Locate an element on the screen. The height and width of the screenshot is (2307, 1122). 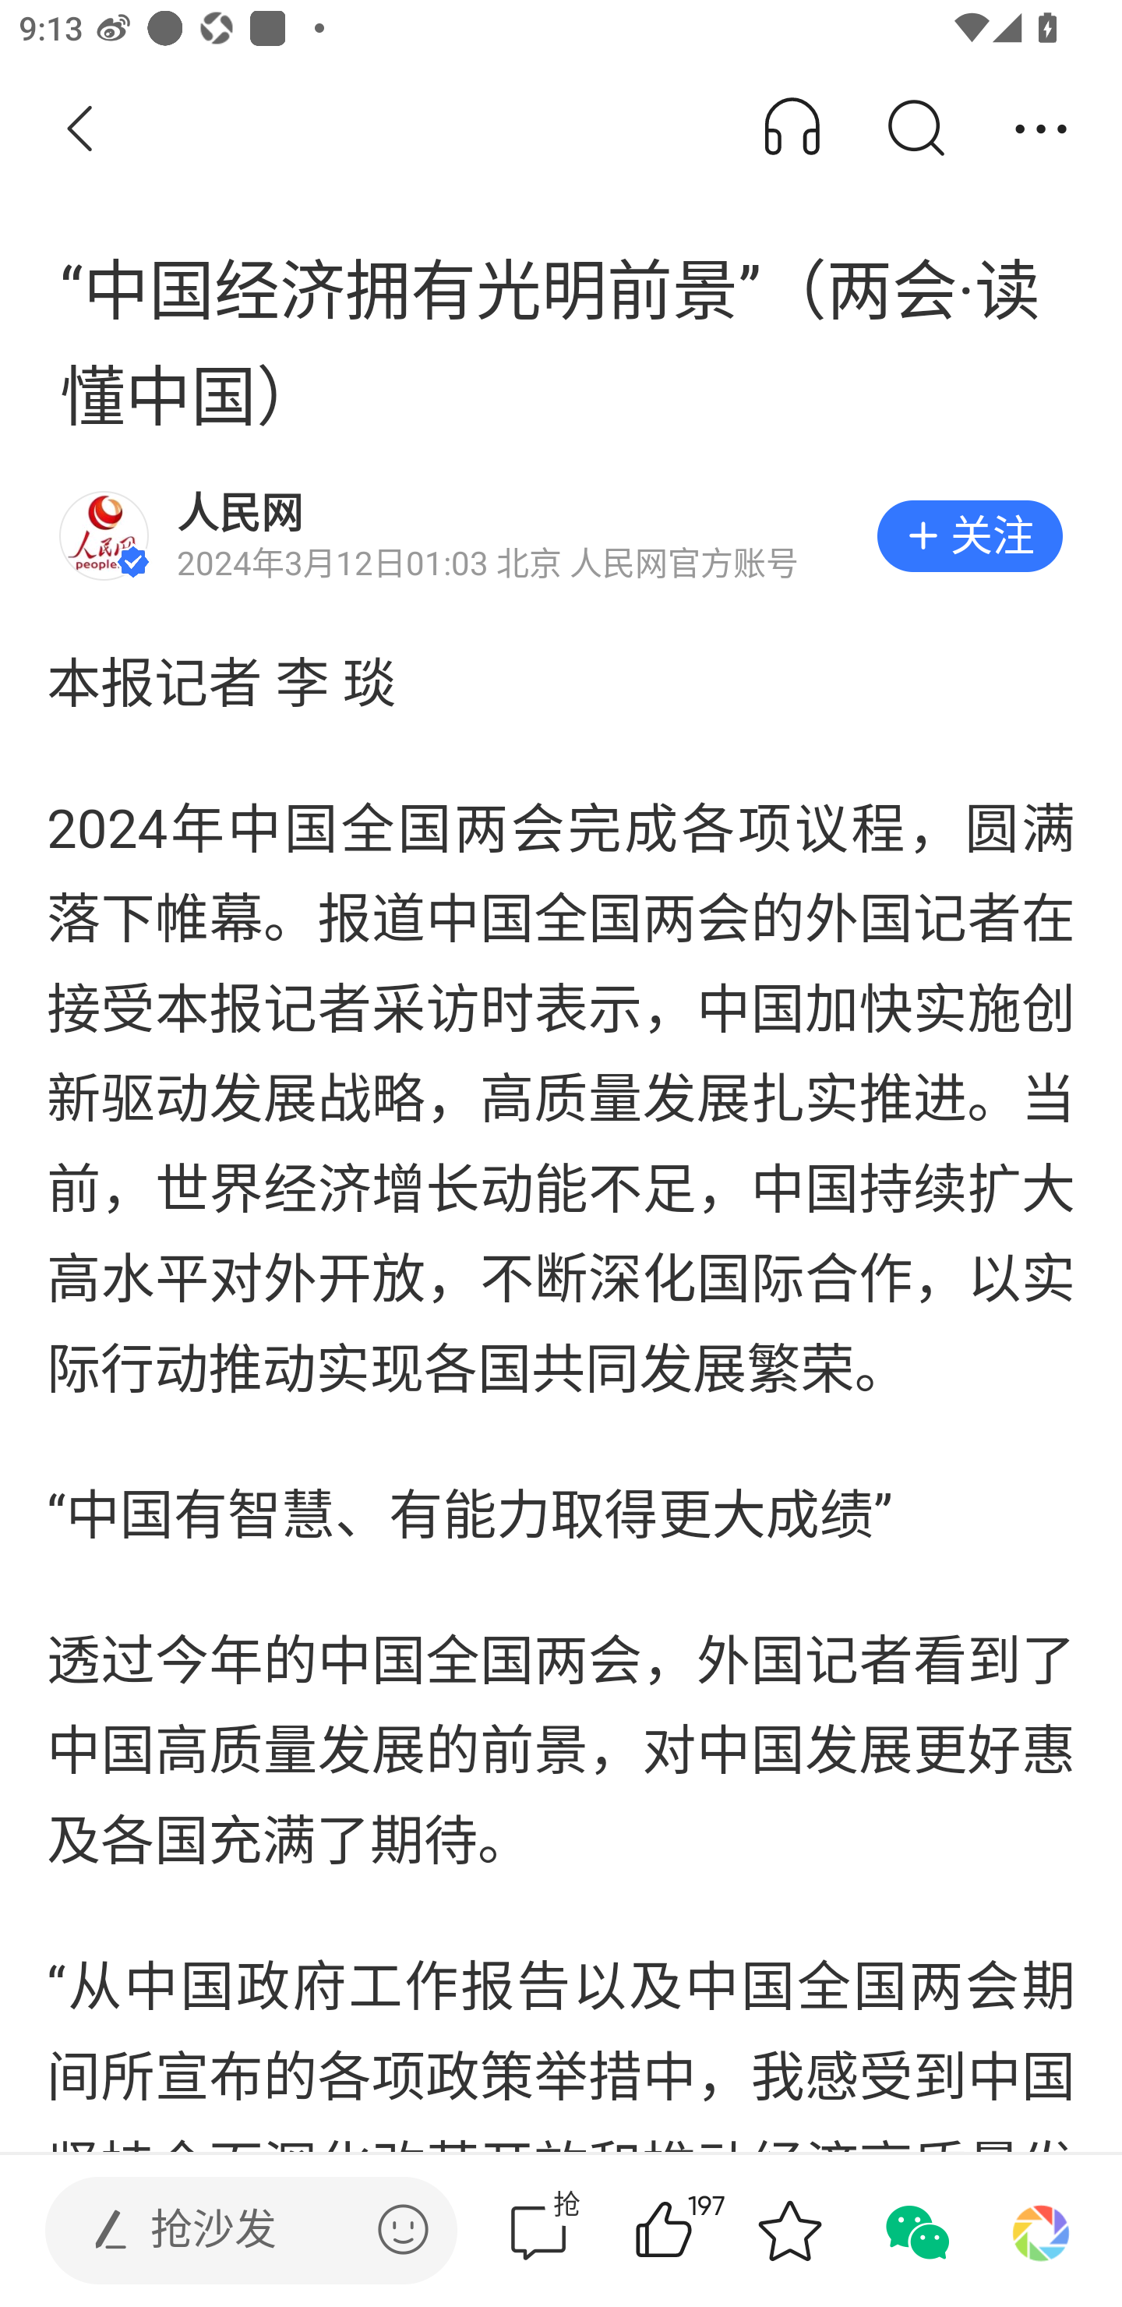
收藏  is located at coordinates (789, 2231).